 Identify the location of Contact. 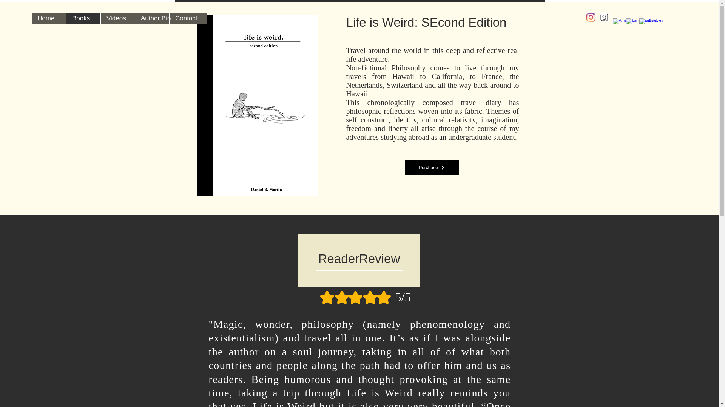
(186, 18).